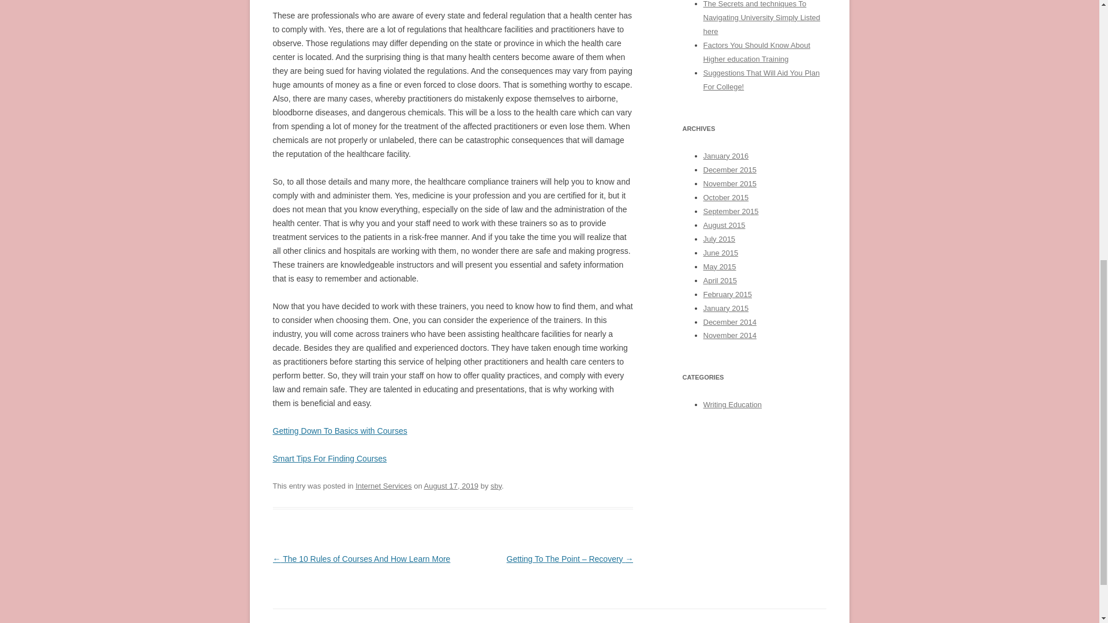 The height and width of the screenshot is (623, 1108). Describe the element at coordinates (719, 267) in the screenshot. I see `May 2015` at that location.